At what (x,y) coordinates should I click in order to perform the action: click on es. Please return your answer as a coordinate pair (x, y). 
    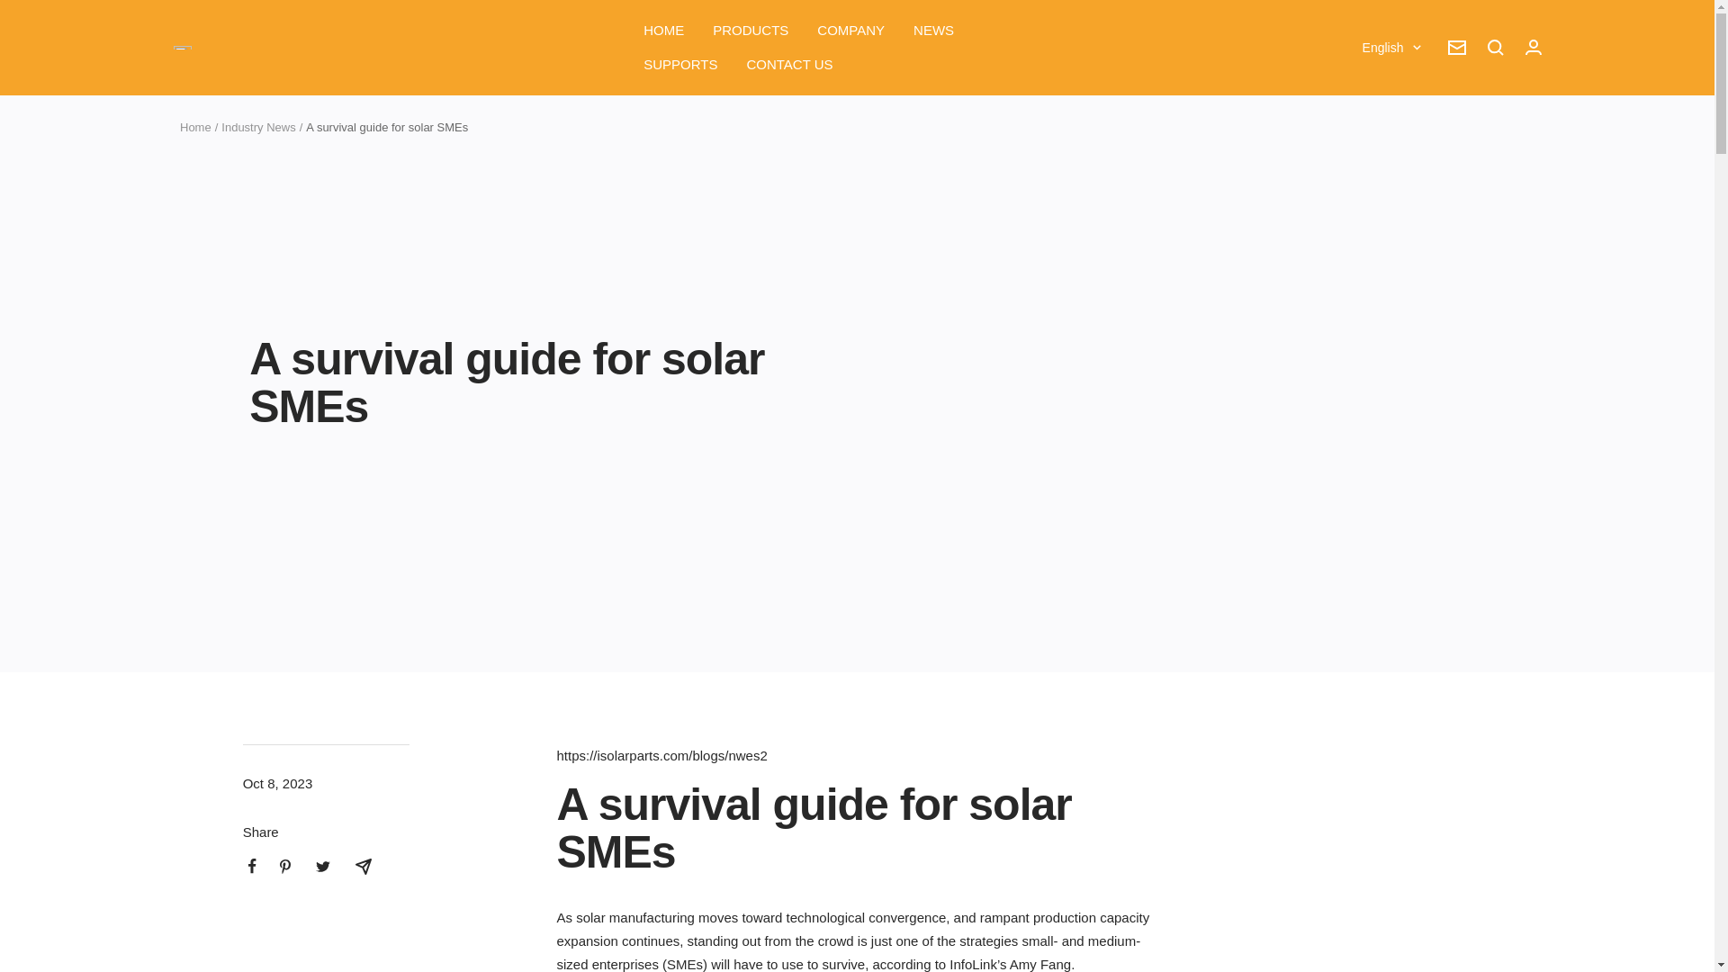
    Looking at the image, I should click on (1381, 228).